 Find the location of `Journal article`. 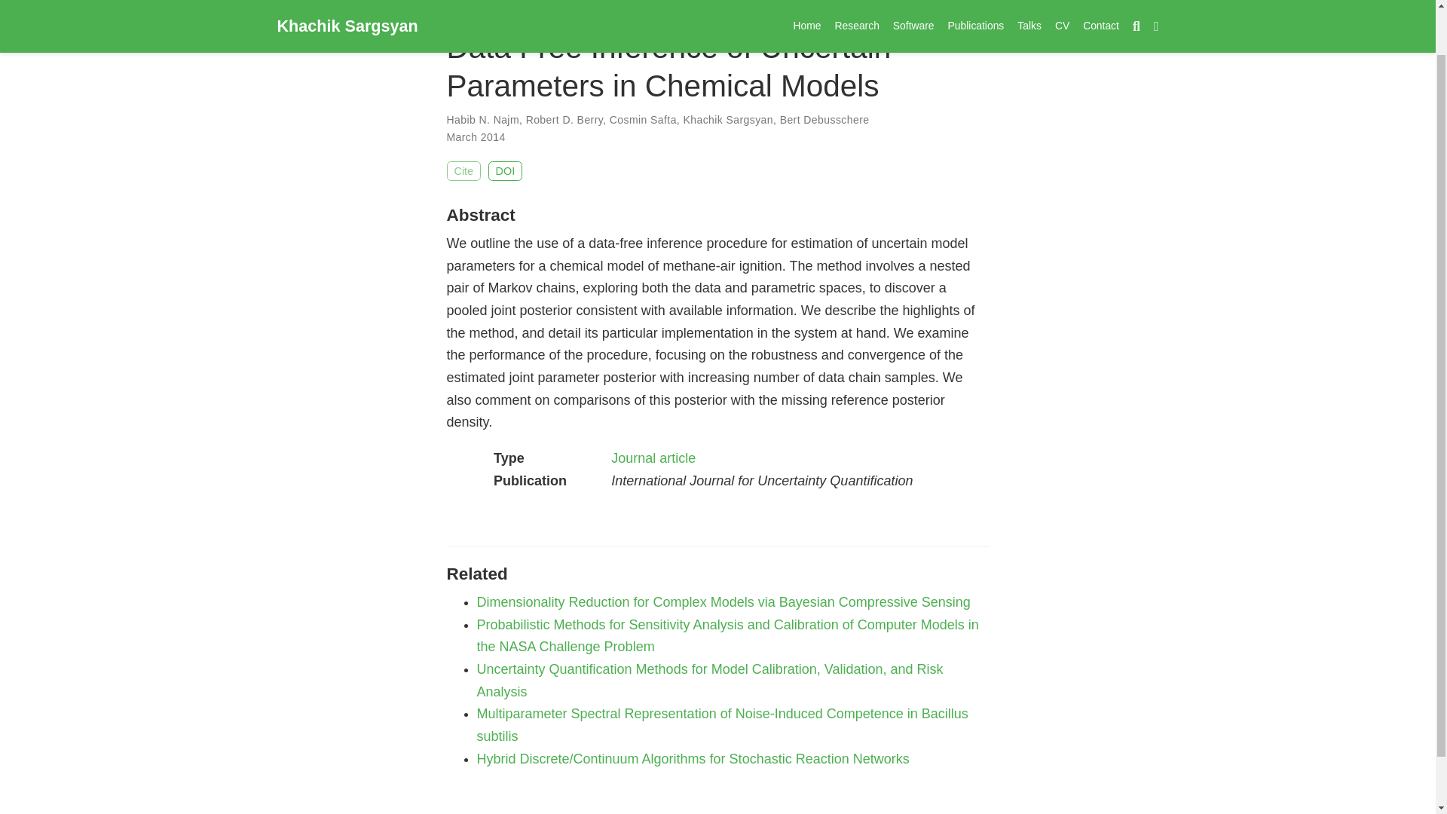

Journal article is located at coordinates (653, 458).